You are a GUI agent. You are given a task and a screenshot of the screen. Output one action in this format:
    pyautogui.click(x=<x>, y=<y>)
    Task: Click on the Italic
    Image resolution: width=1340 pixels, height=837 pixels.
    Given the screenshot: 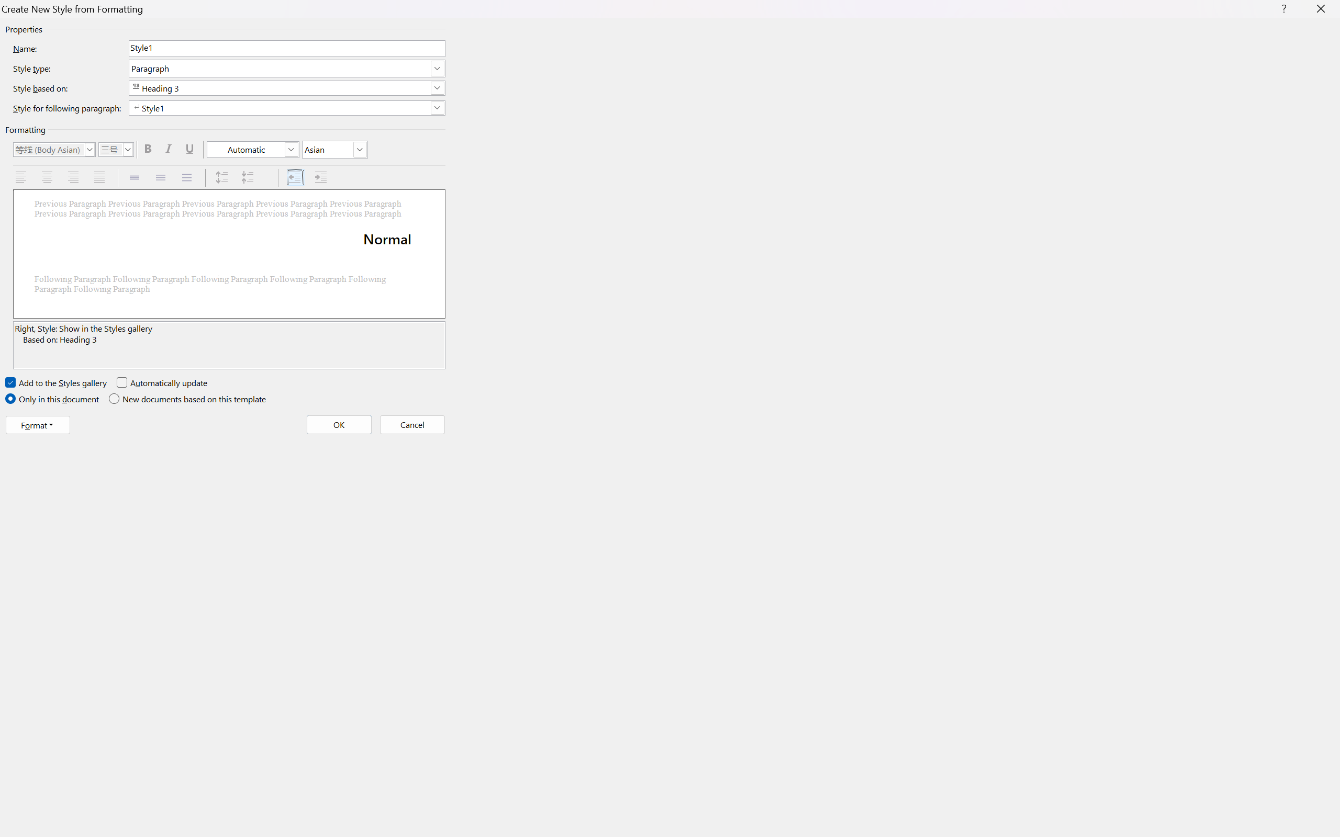 What is the action you would take?
    pyautogui.click(x=170, y=149)
    